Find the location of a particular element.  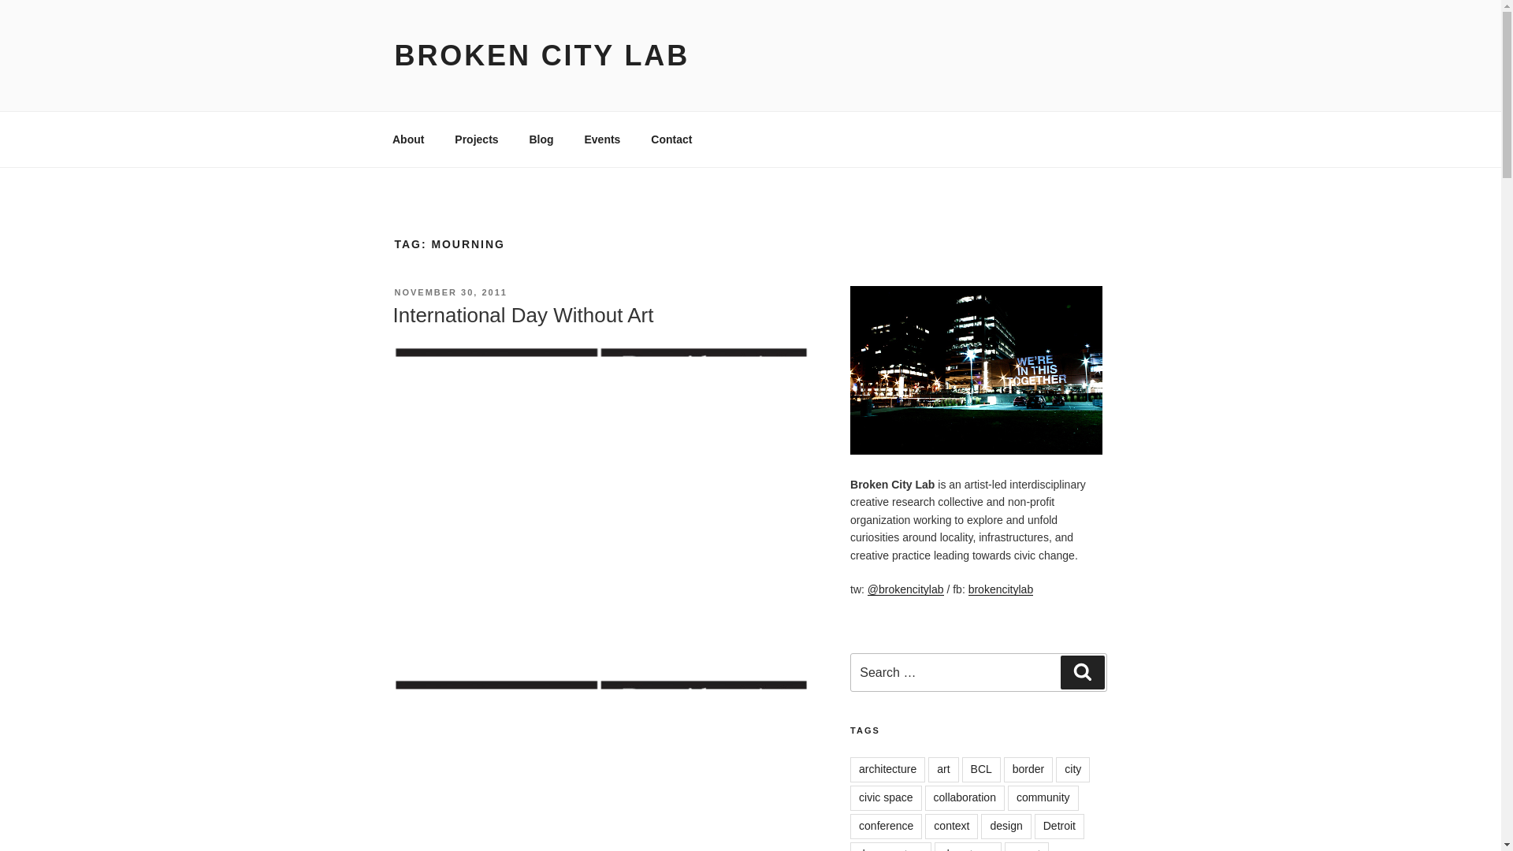

design is located at coordinates (1006, 826).